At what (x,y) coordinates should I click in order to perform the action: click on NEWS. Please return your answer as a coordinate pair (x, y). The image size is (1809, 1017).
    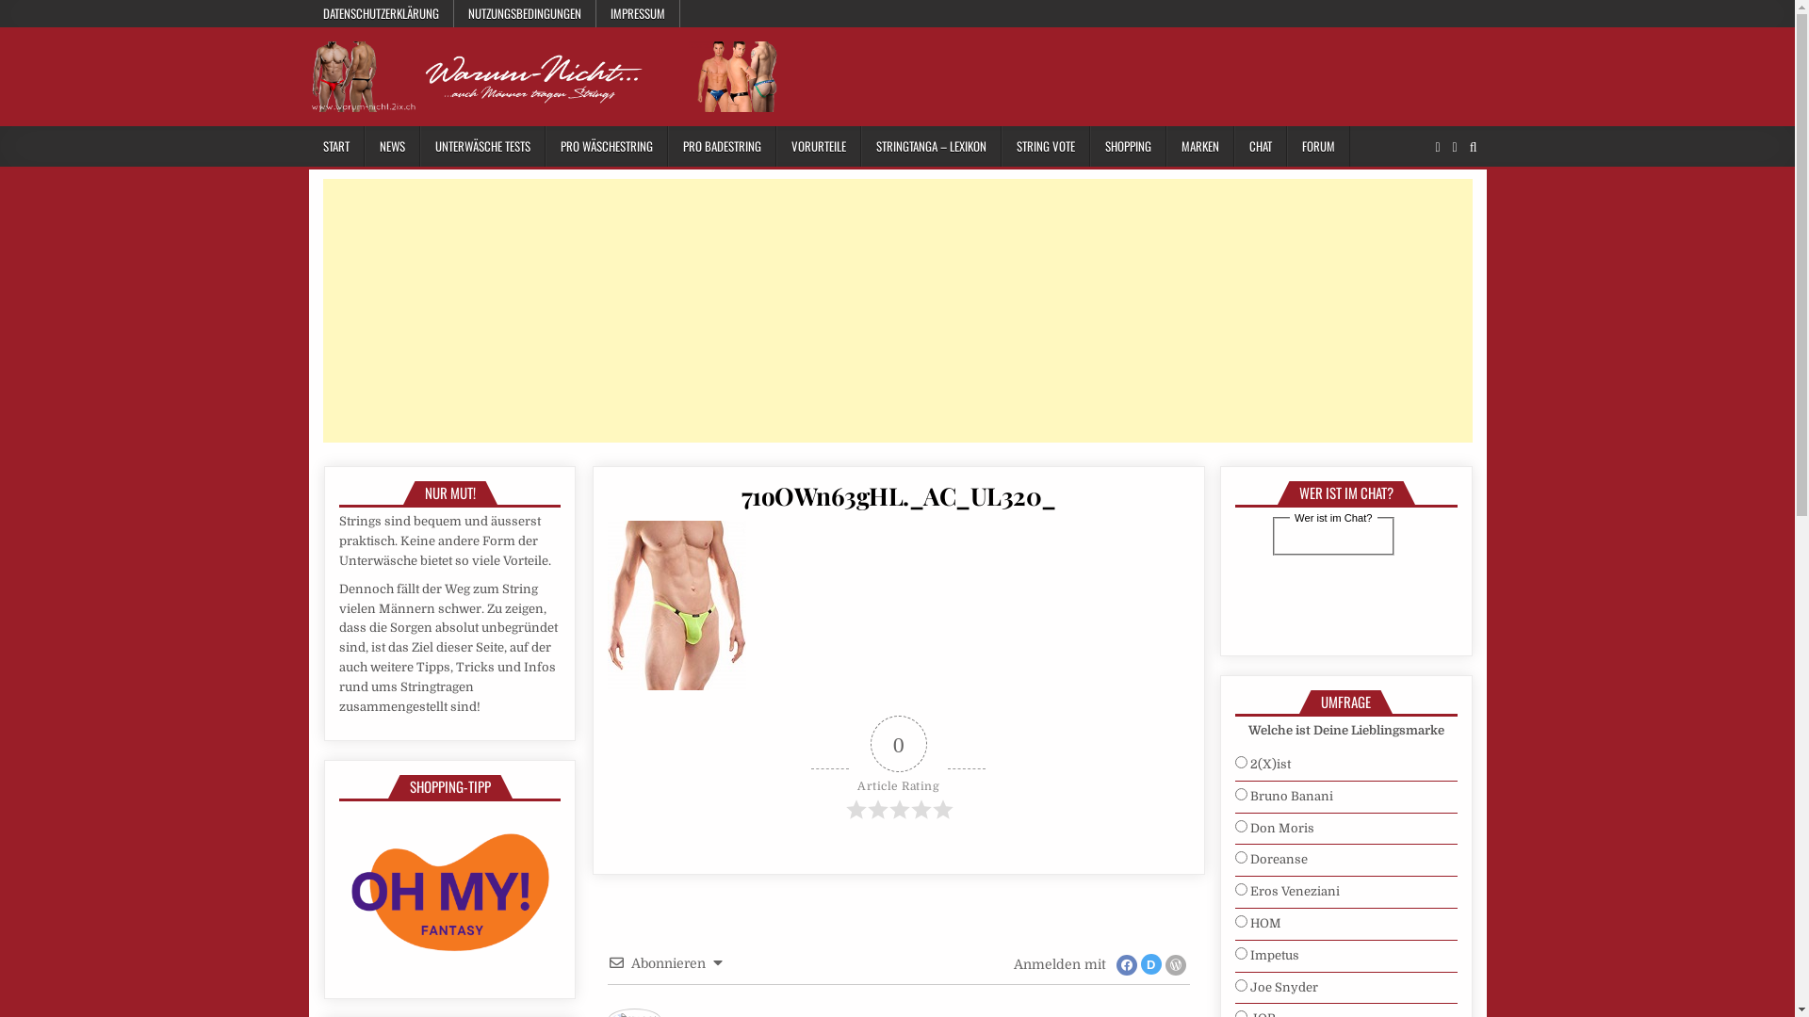
    Looking at the image, I should click on (392, 147).